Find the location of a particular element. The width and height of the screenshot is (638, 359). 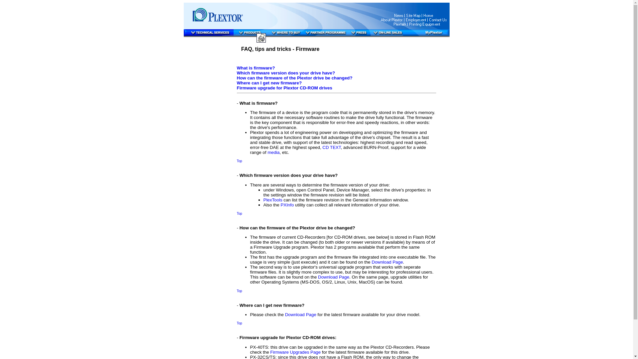

media is located at coordinates (273, 152).